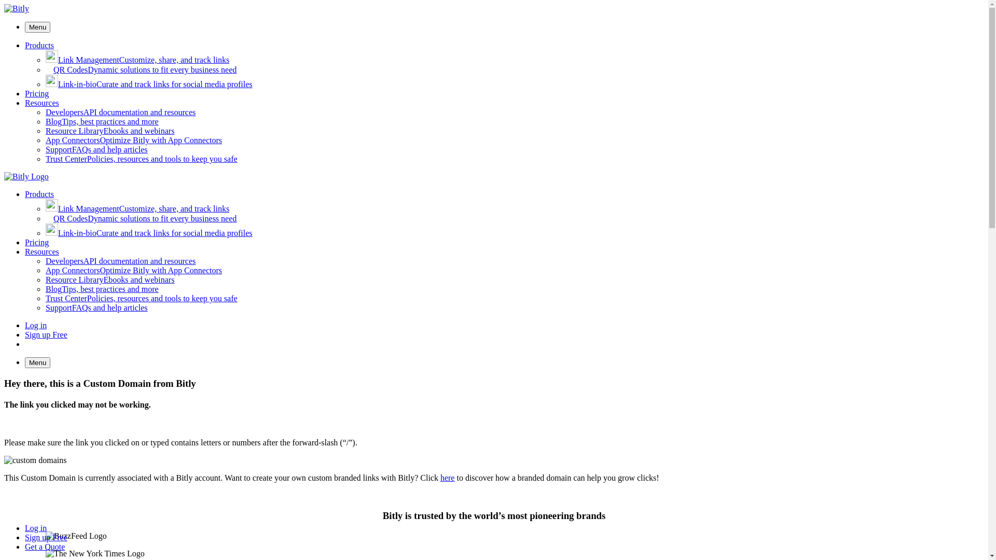 The image size is (996, 560). Describe the element at coordinates (134, 140) in the screenshot. I see `App ConnectorsOptimize Bitly with App Connectors` at that location.